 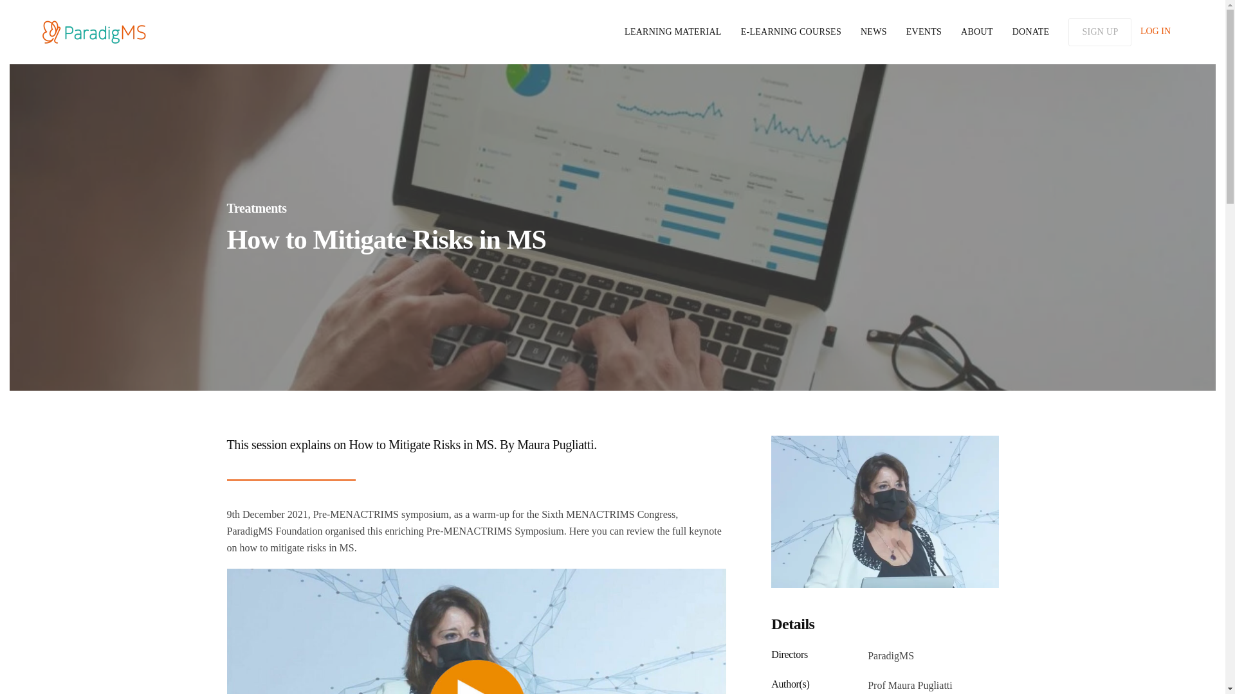 What do you see at coordinates (1155, 31) in the screenshot?
I see `LOG IN` at bounding box center [1155, 31].